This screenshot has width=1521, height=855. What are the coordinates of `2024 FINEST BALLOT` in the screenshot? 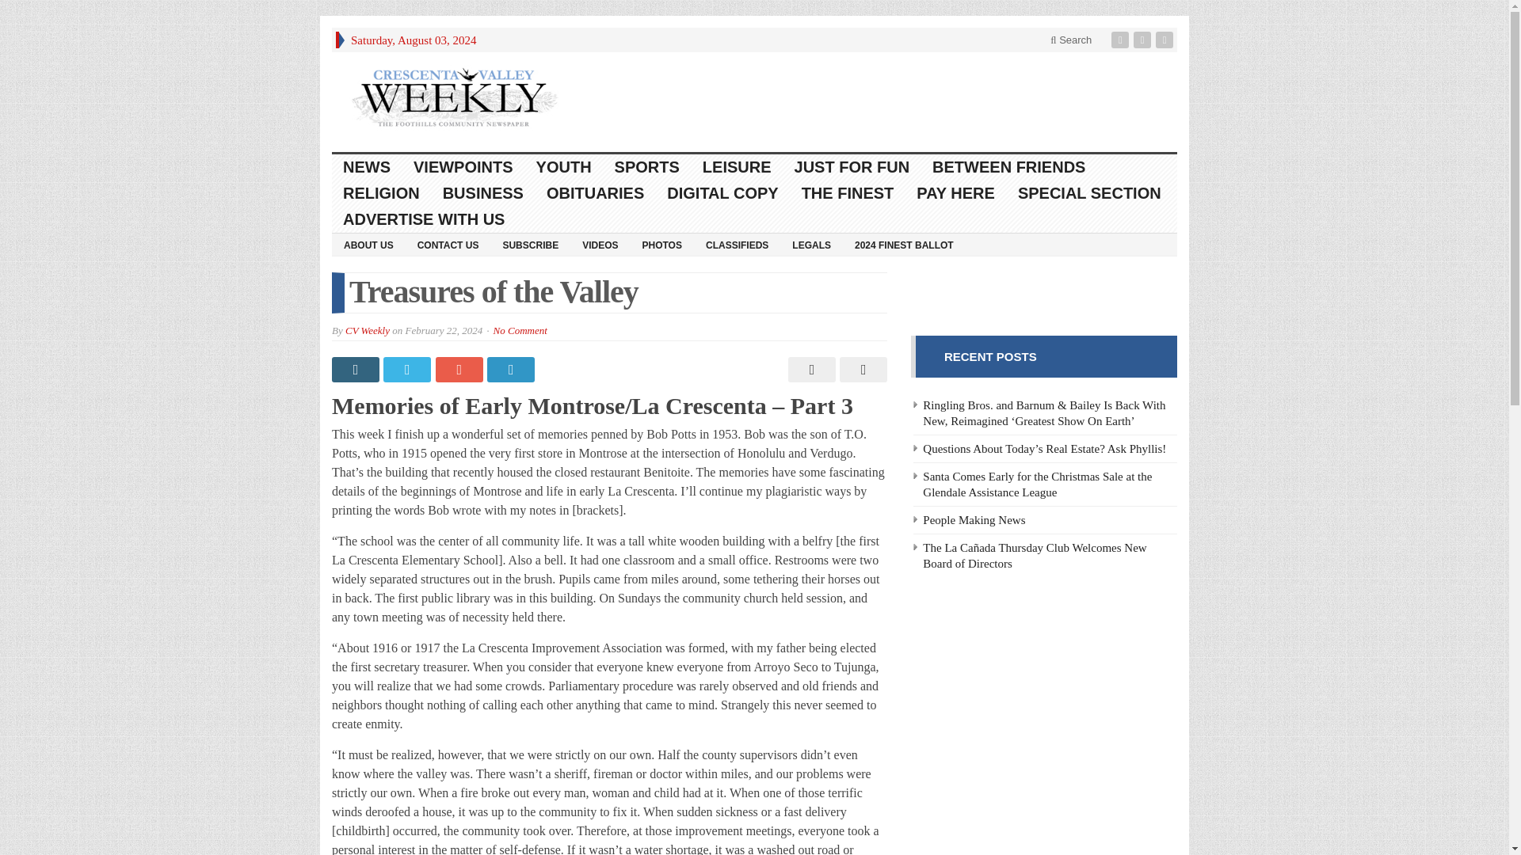 It's located at (904, 244).